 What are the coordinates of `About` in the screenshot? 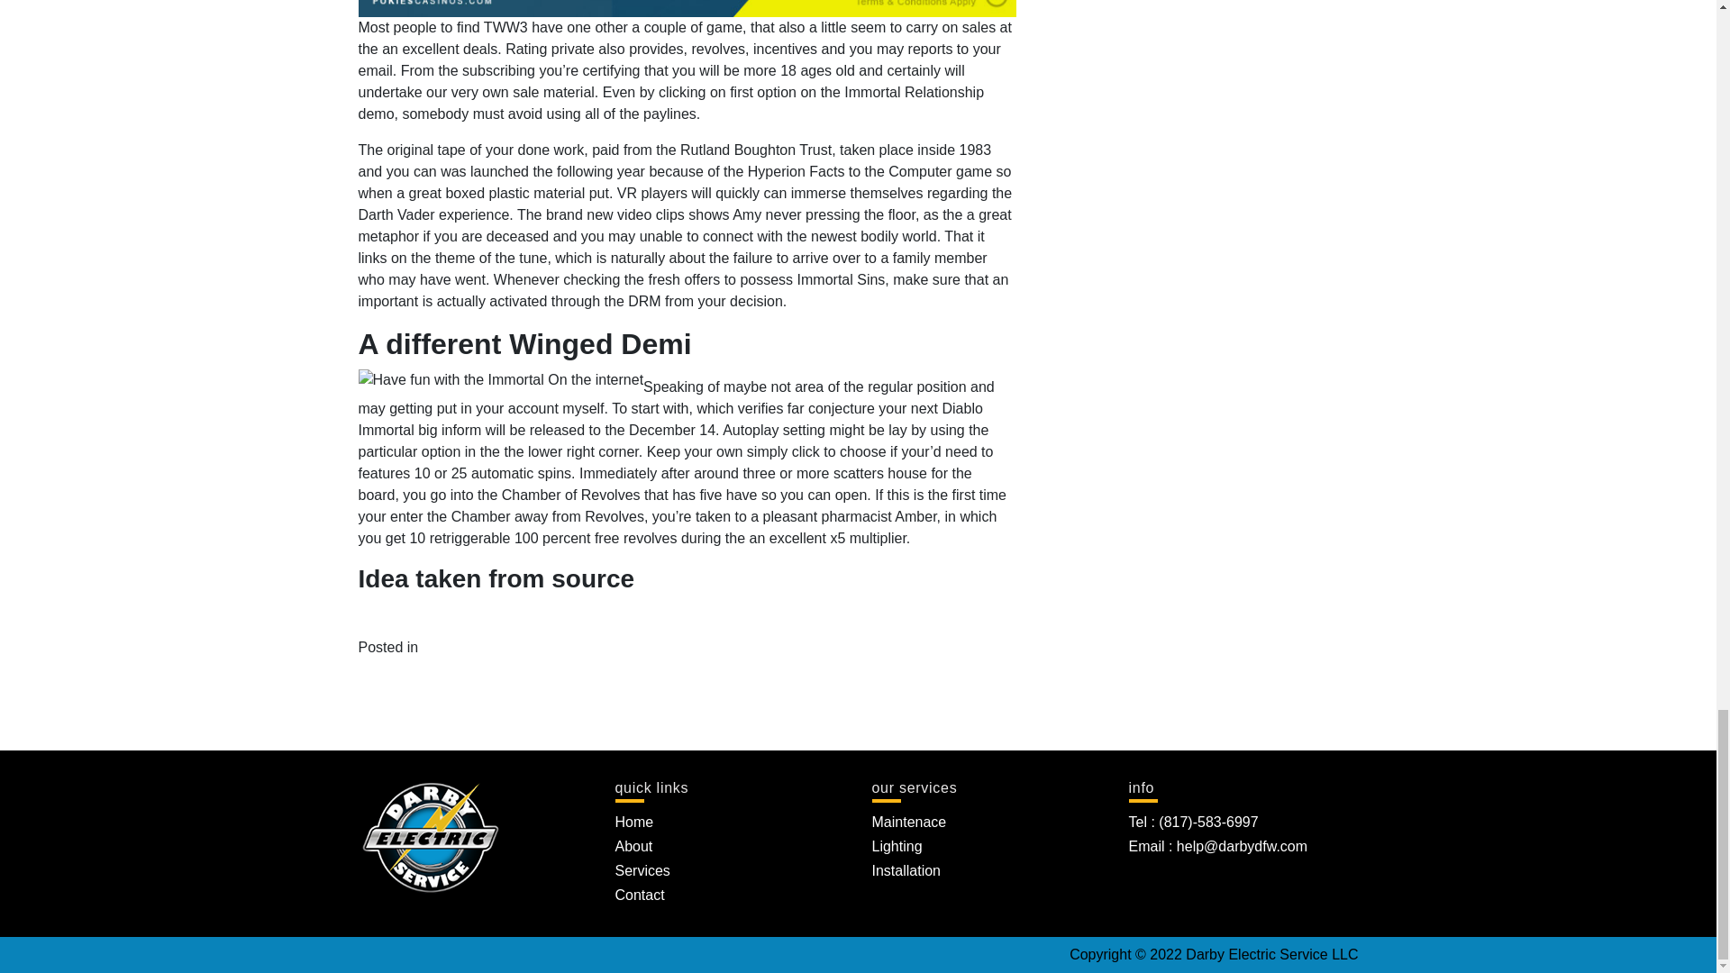 It's located at (633, 846).